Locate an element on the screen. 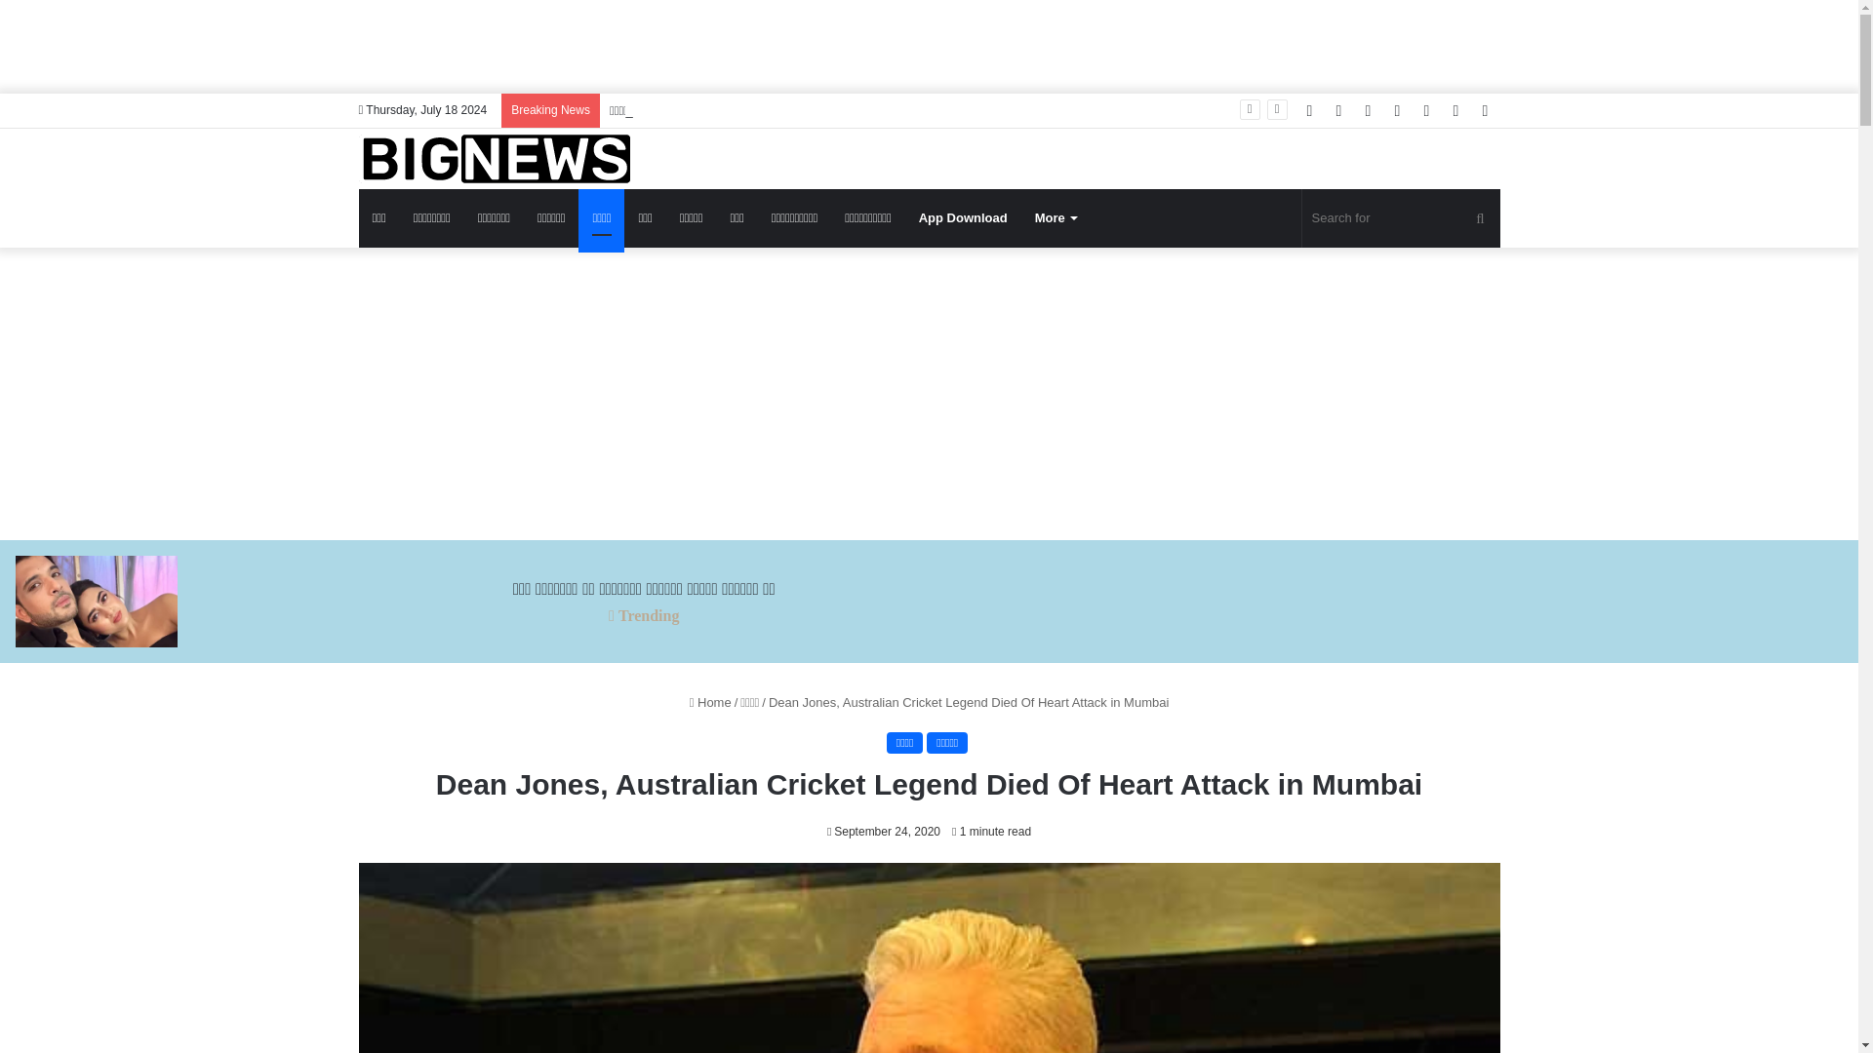 The image size is (1873, 1053). App Download is located at coordinates (962, 218).